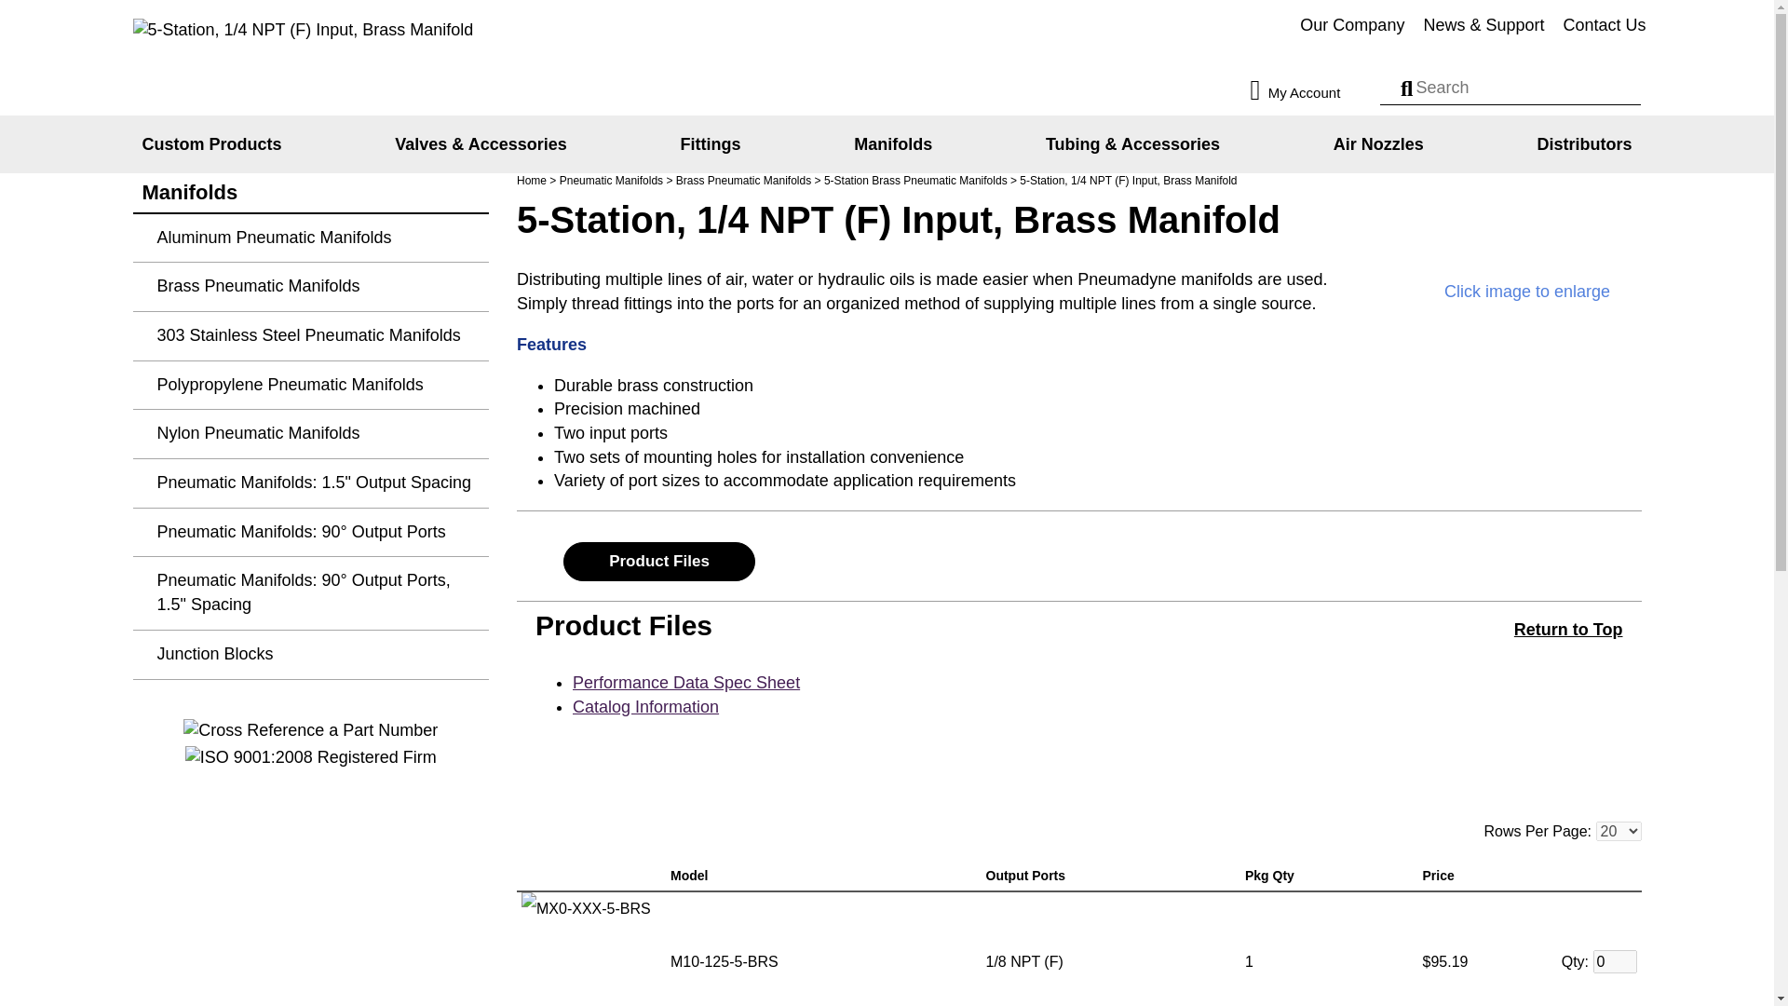 Image resolution: width=1788 pixels, height=1006 pixels. What do you see at coordinates (1352, 26) in the screenshot?
I see `Our Company` at bounding box center [1352, 26].